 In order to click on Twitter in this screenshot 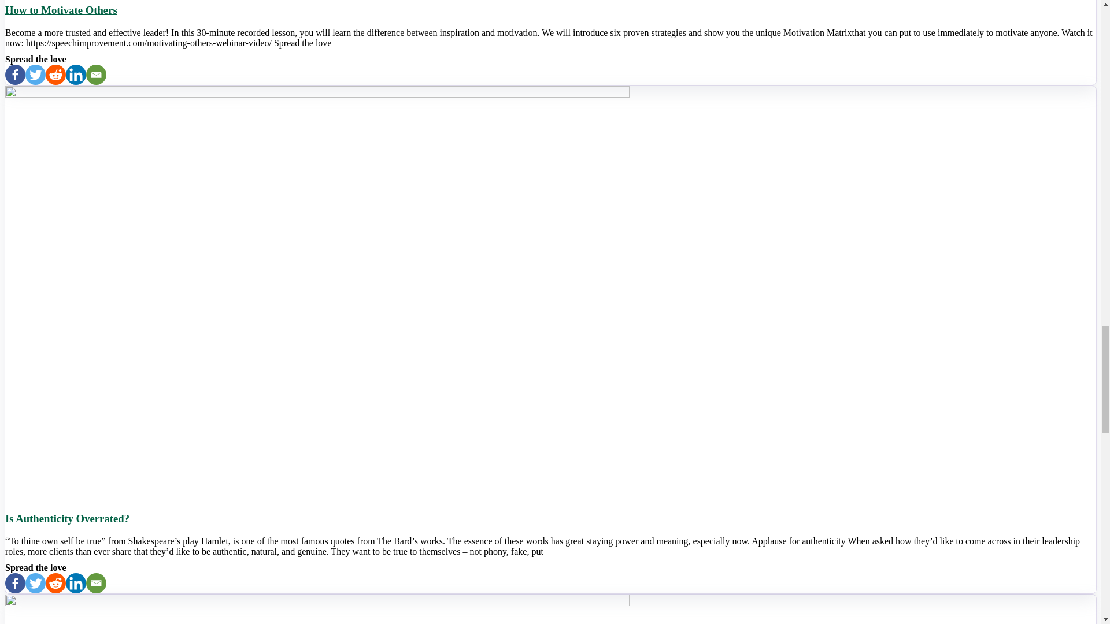, I will do `click(35, 584)`.